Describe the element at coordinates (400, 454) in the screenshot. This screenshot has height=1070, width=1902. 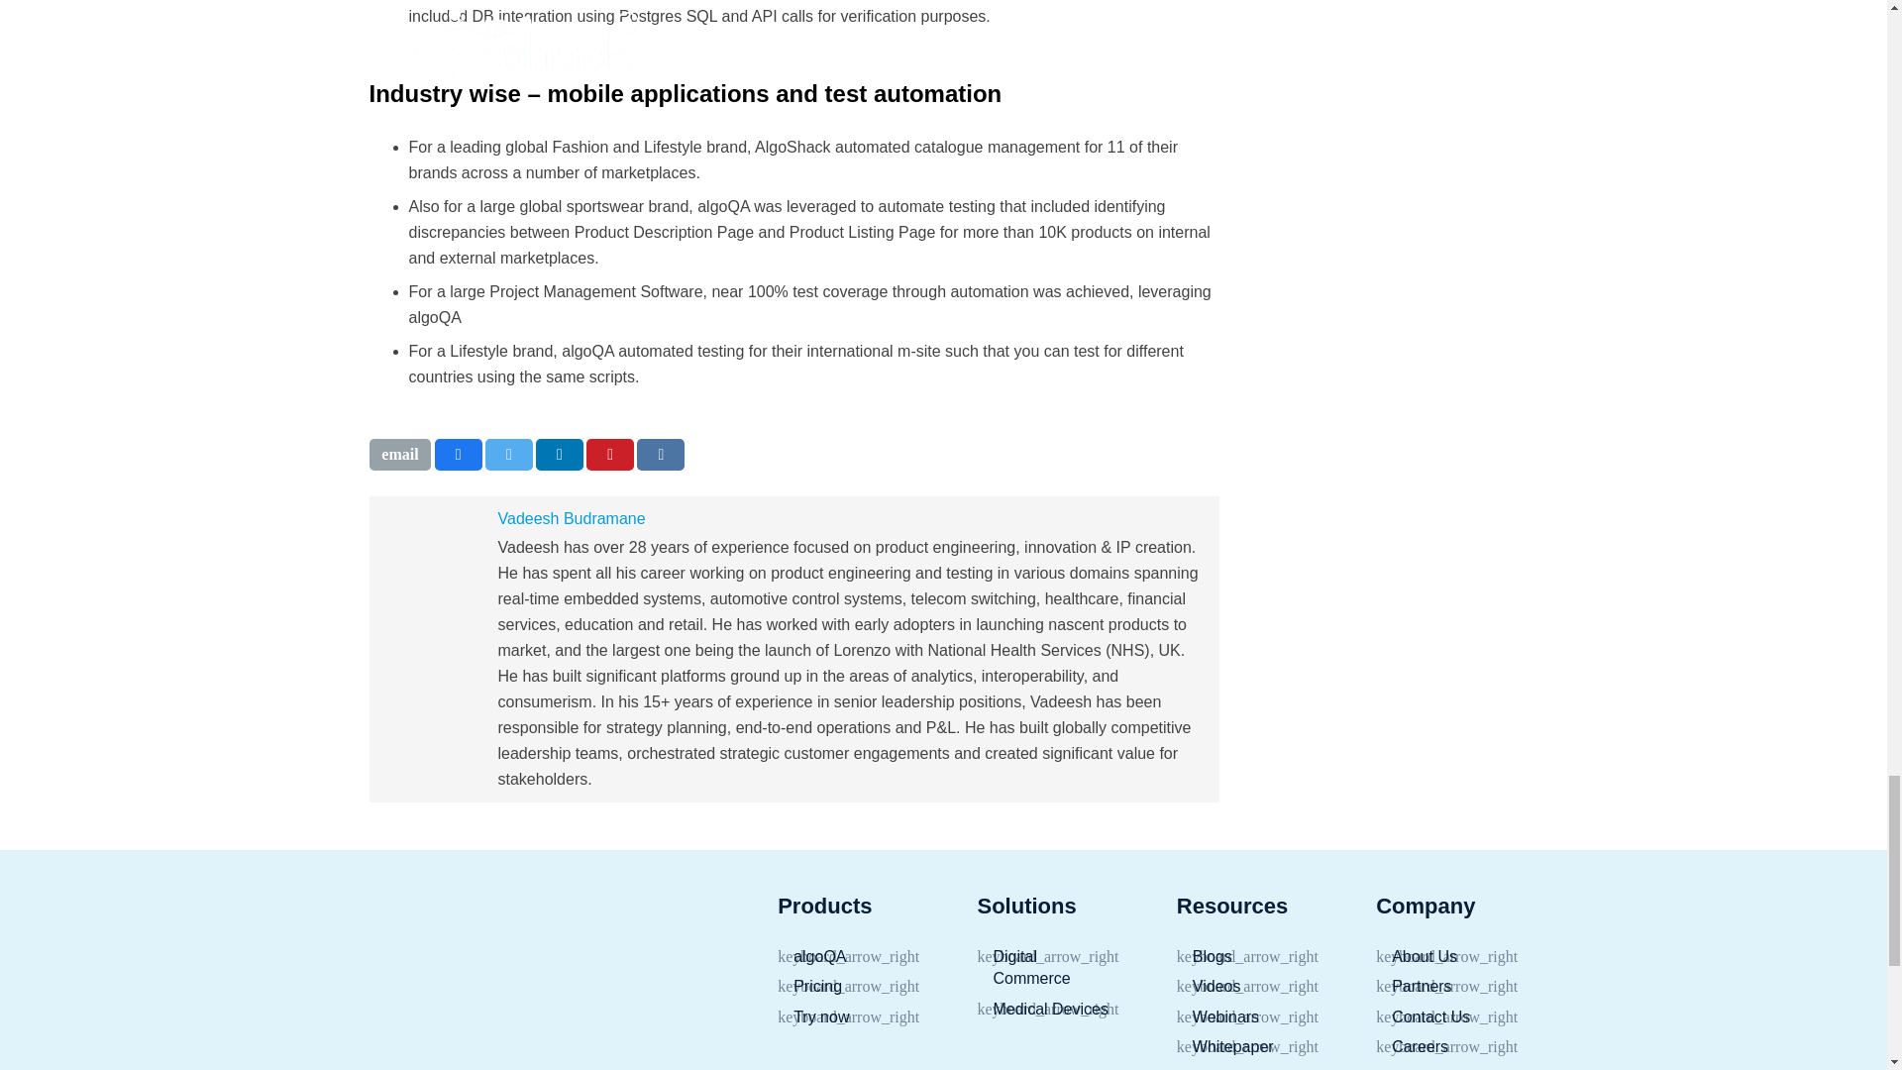
I see `Email this` at that location.